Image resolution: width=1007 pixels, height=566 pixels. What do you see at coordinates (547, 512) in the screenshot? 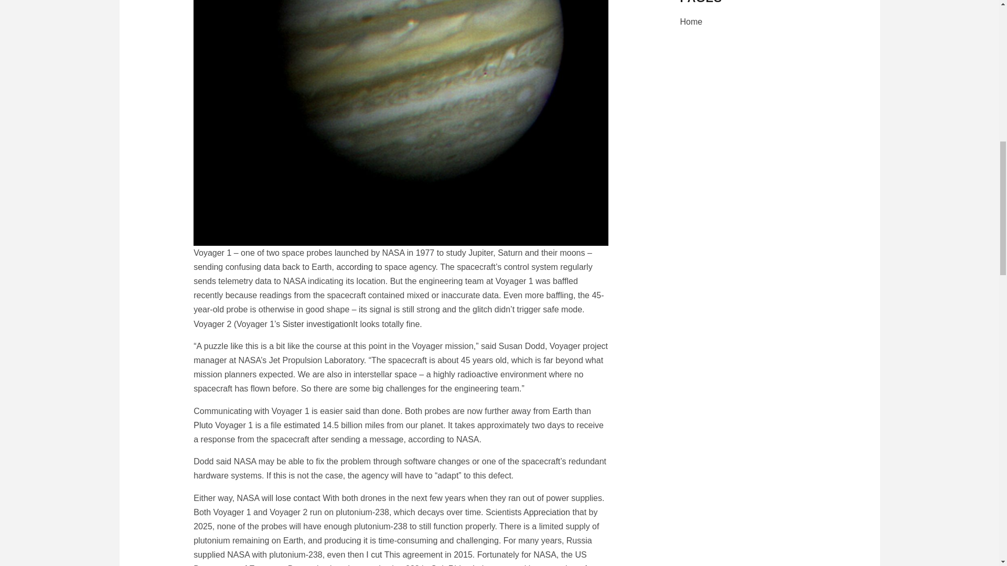
I see `Appreciation` at bounding box center [547, 512].